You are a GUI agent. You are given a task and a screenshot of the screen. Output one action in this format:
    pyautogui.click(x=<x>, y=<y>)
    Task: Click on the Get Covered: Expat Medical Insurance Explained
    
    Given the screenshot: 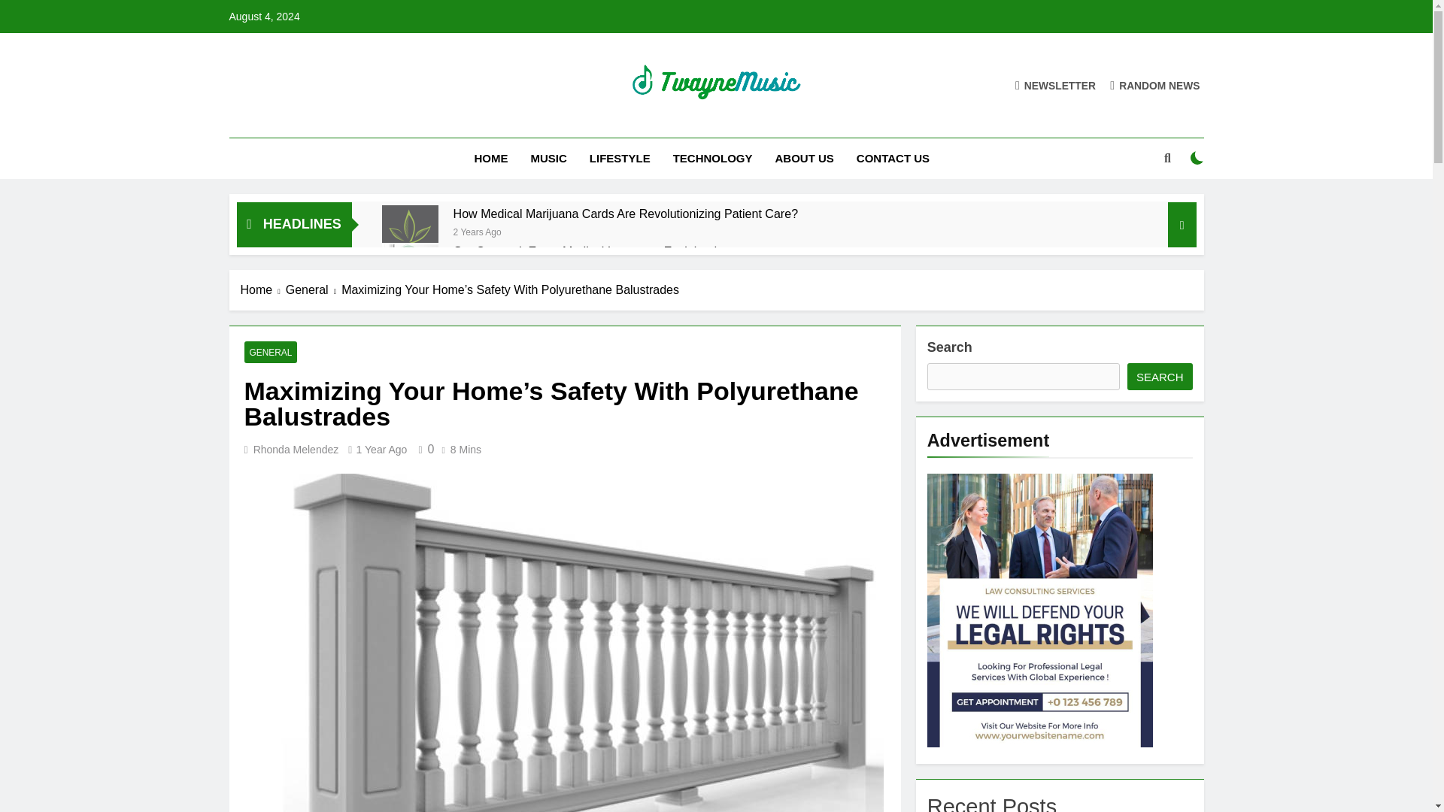 What is the action you would take?
    pyautogui.click(x=411, y=271)
    